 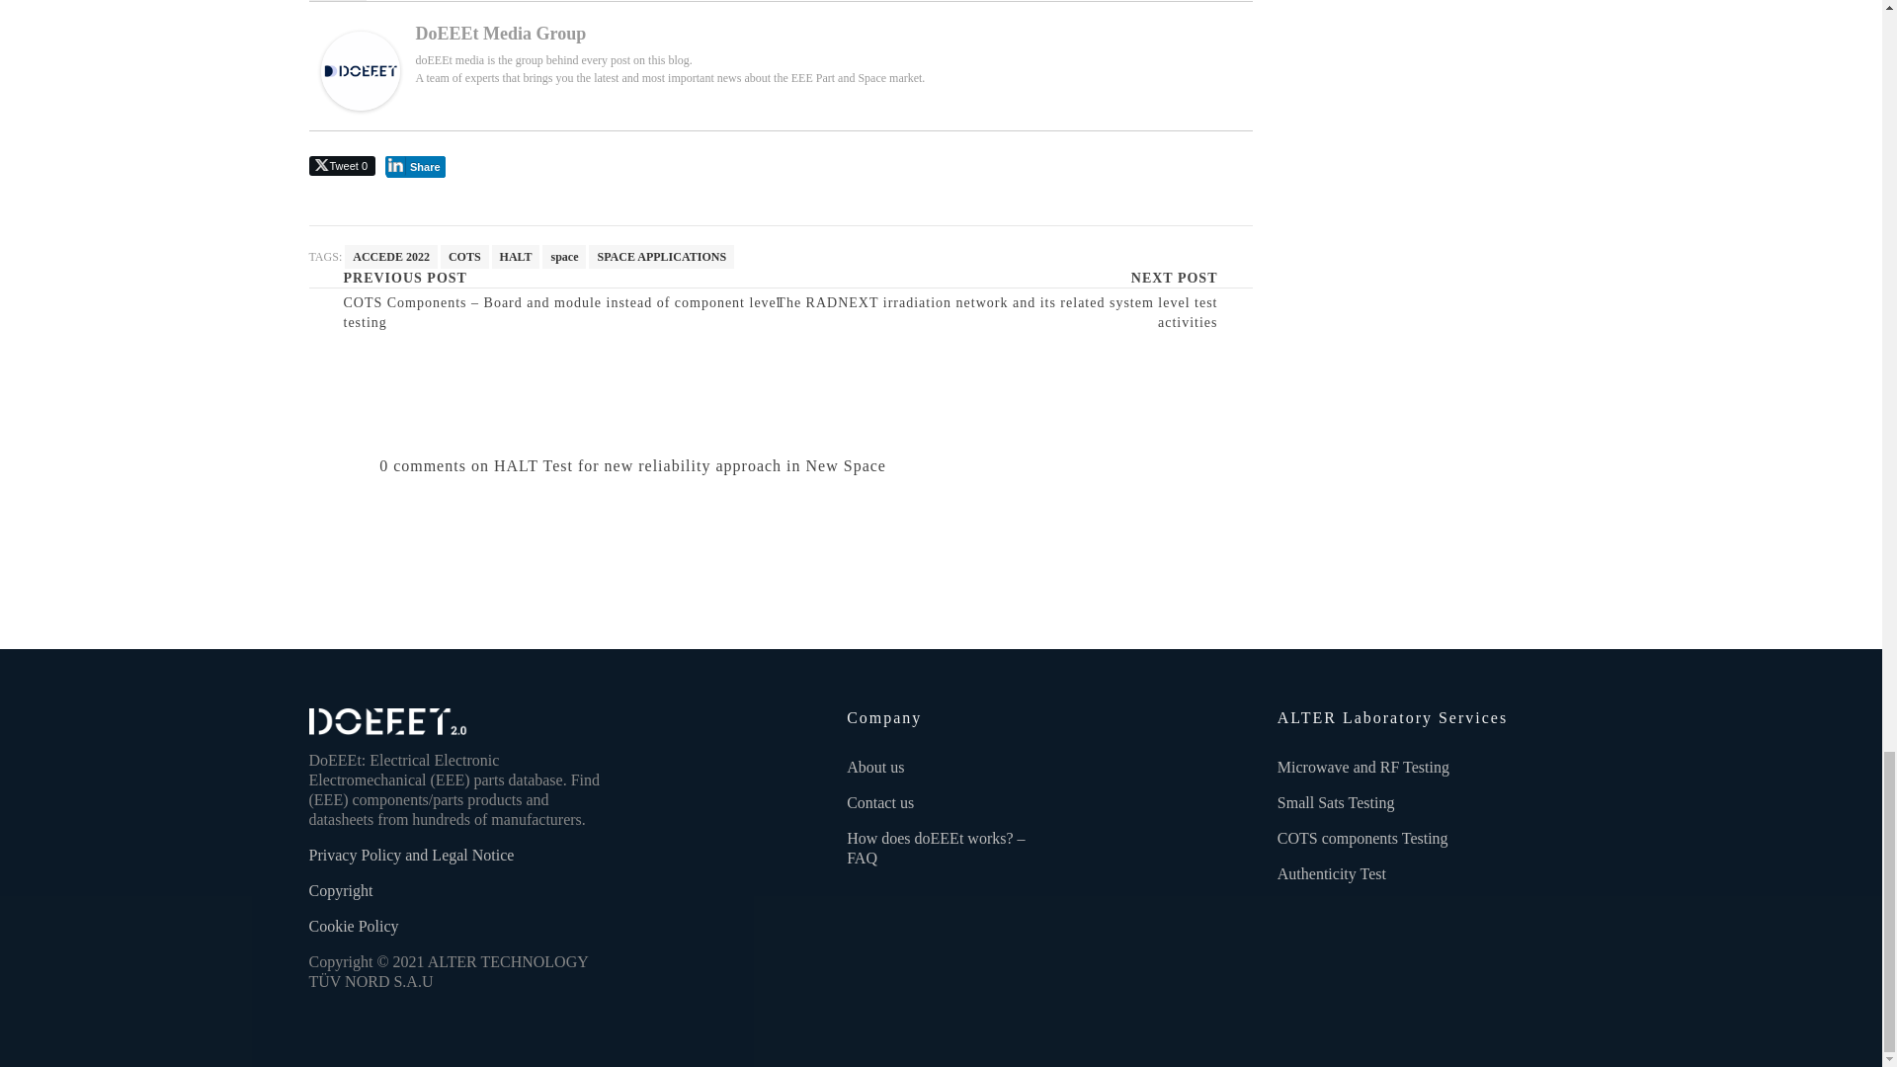 What do you see at coordinates (879, 802) in the screenshot?
I see `Contact-us` at bounding box center [879, 802].